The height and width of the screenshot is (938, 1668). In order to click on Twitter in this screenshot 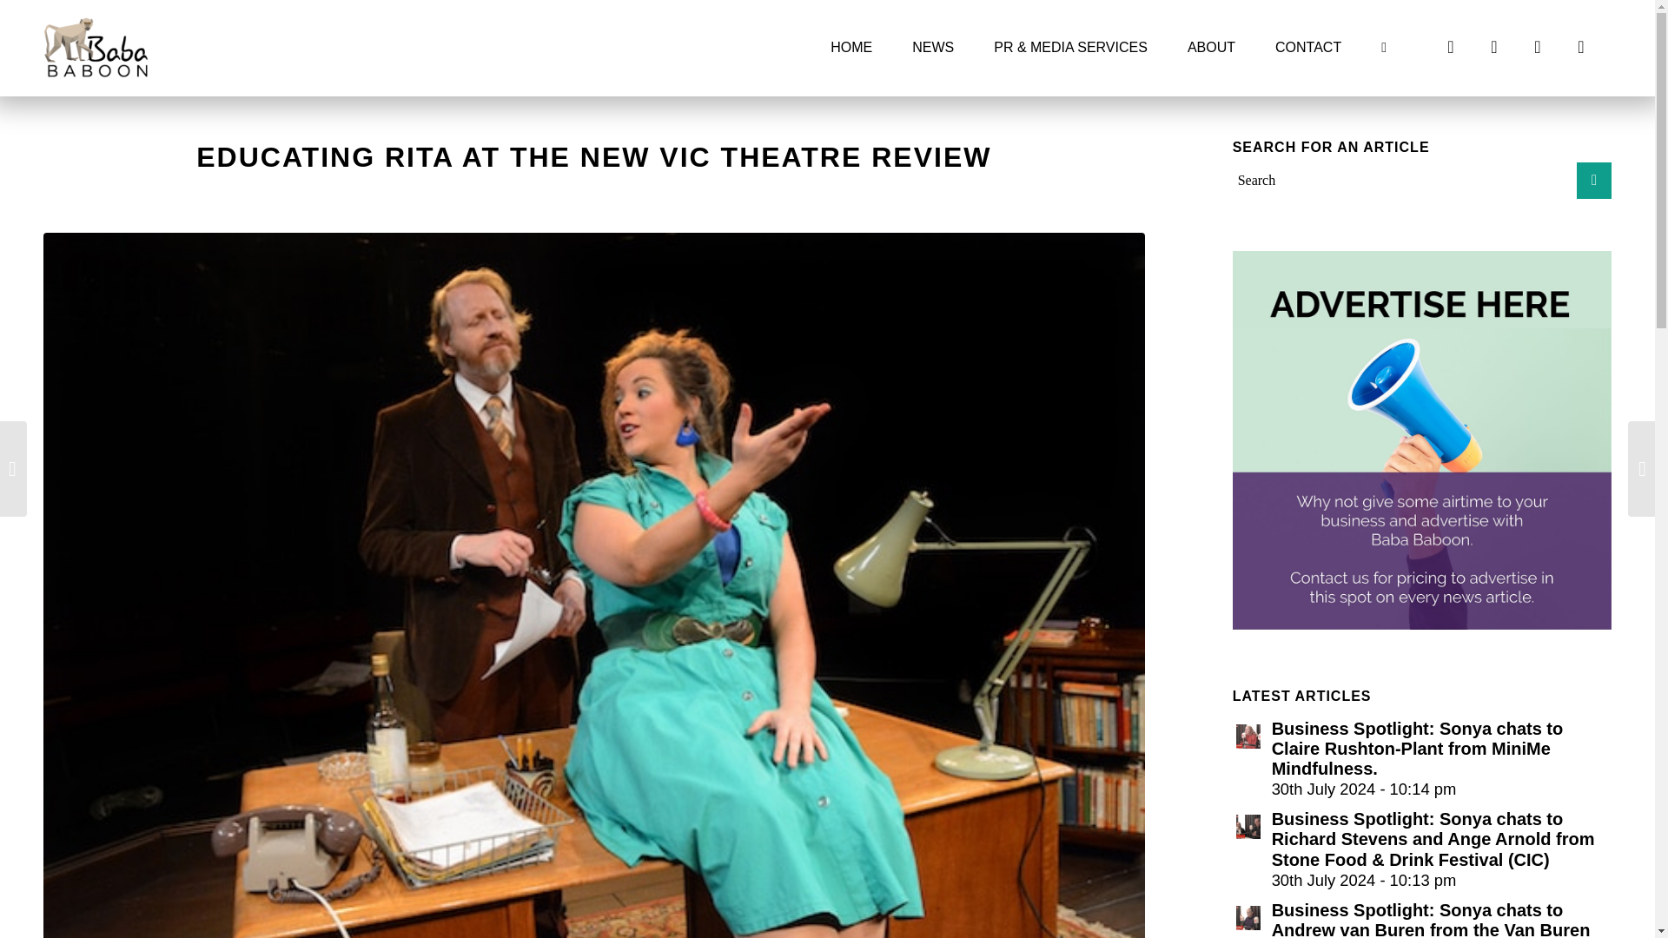, I will do `click(1494, 47)`.